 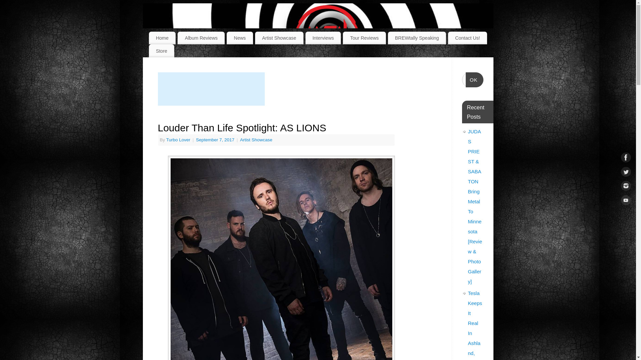 I want to click on Store, so click(x=162, y=50).